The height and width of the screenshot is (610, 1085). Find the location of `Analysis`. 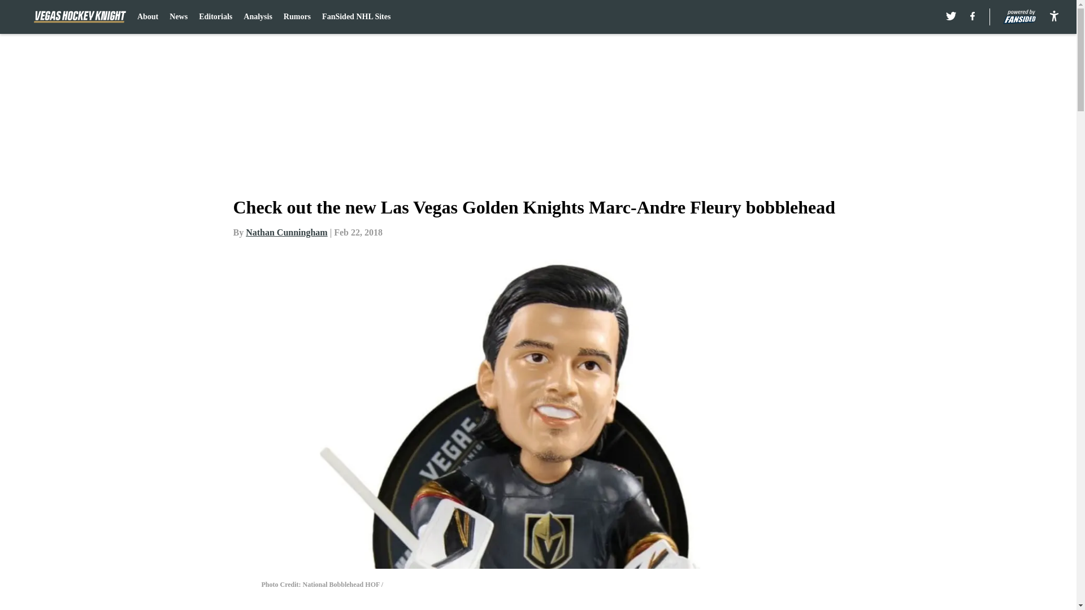

Analysis is located at coordinates (258, 17).